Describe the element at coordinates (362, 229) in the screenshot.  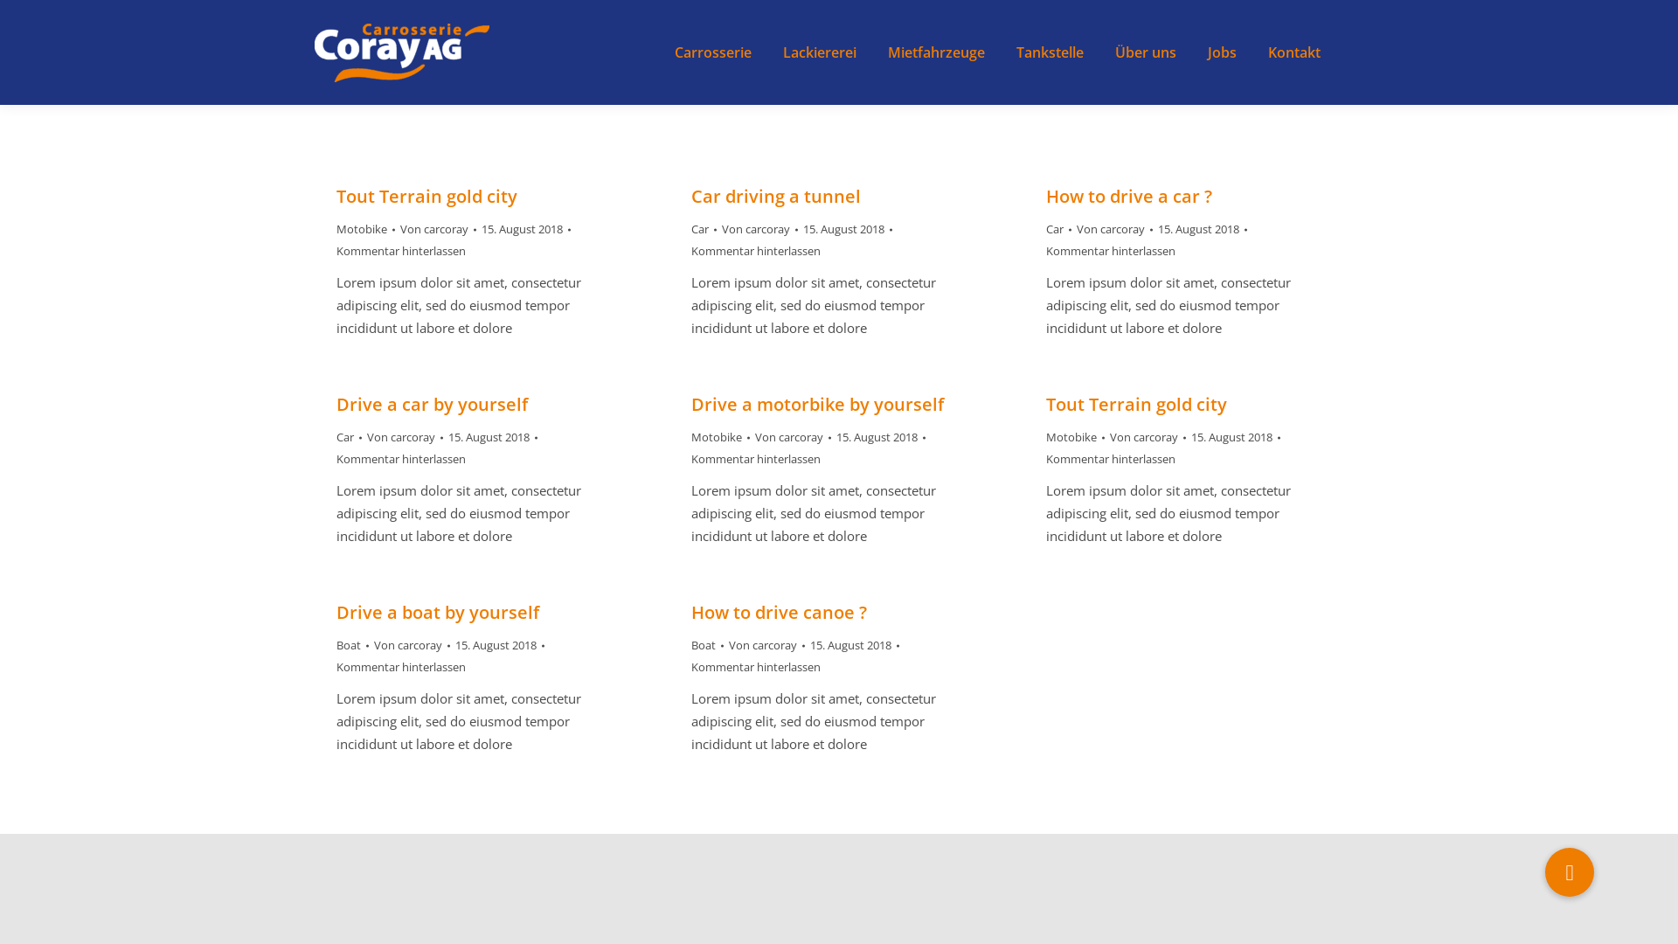
I see `Motobike` at that location.